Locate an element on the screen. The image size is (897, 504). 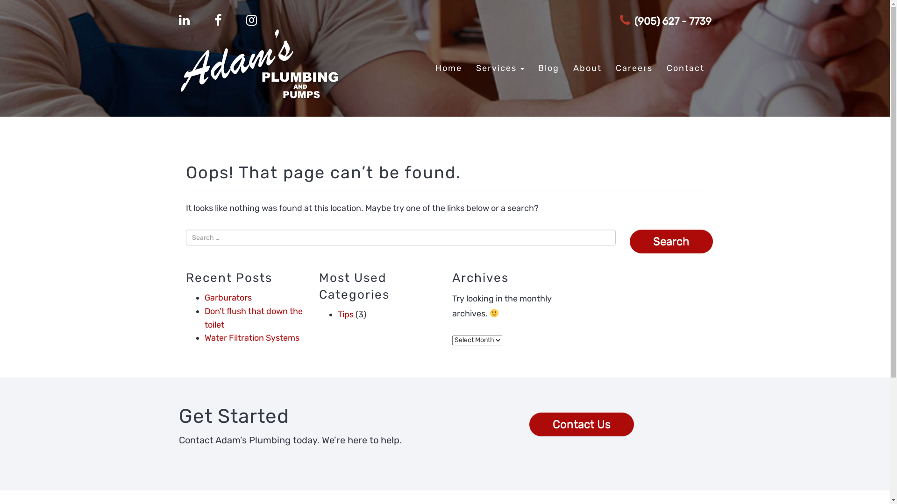
Tips is located at coordinates (345, 315).